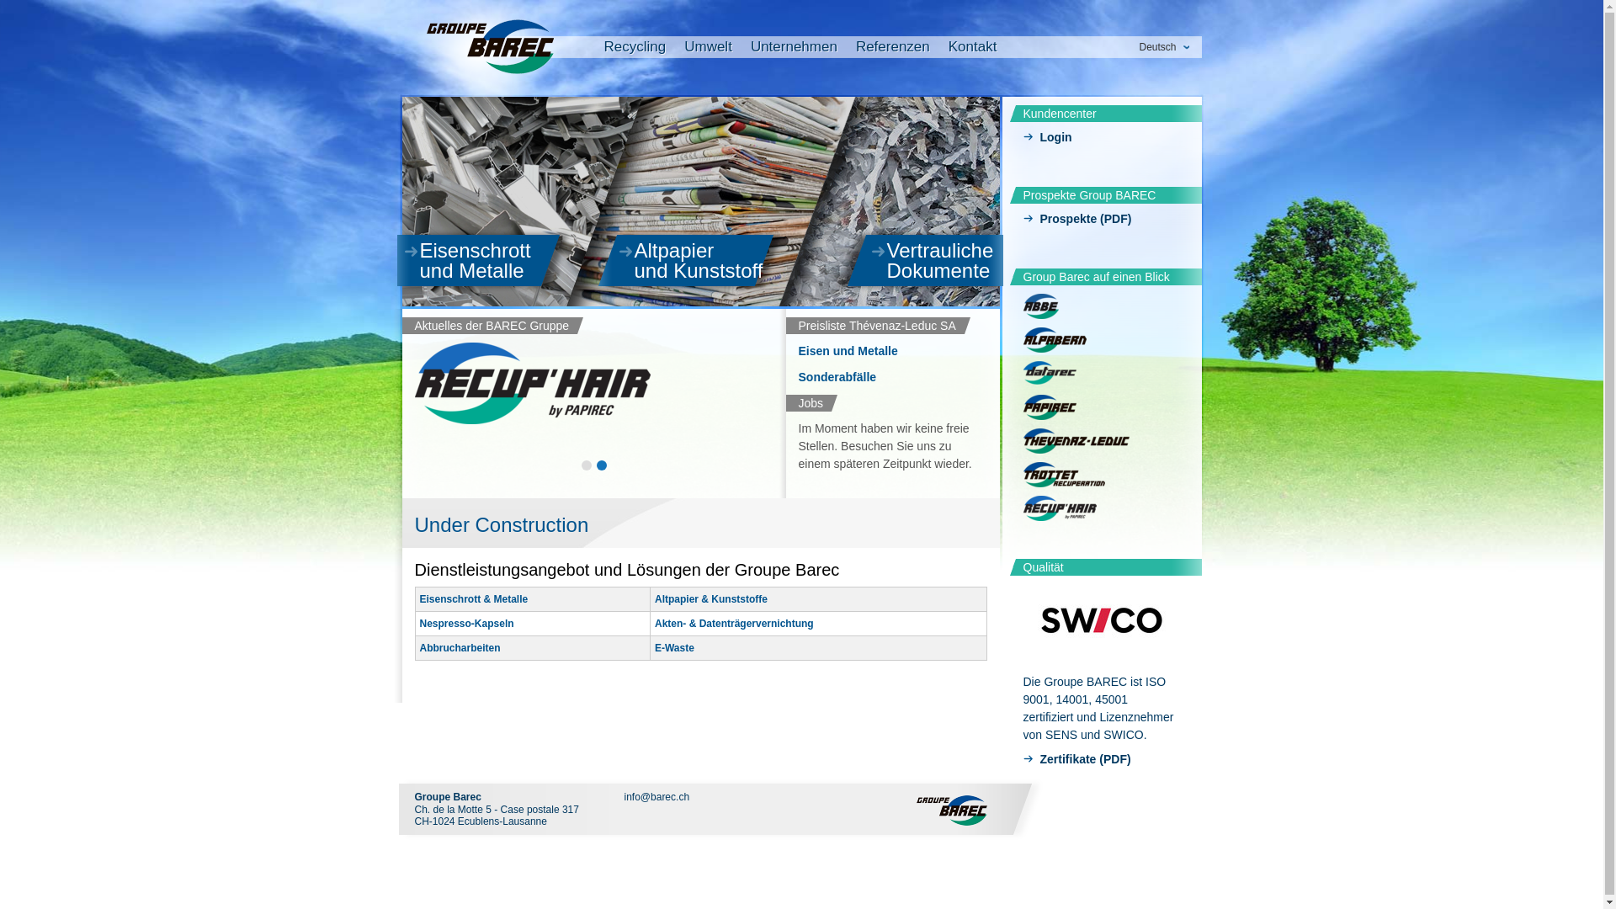 This screenshot has width=1616, height=909. I want to click on Eisen und Metalle, so click(848, 351).